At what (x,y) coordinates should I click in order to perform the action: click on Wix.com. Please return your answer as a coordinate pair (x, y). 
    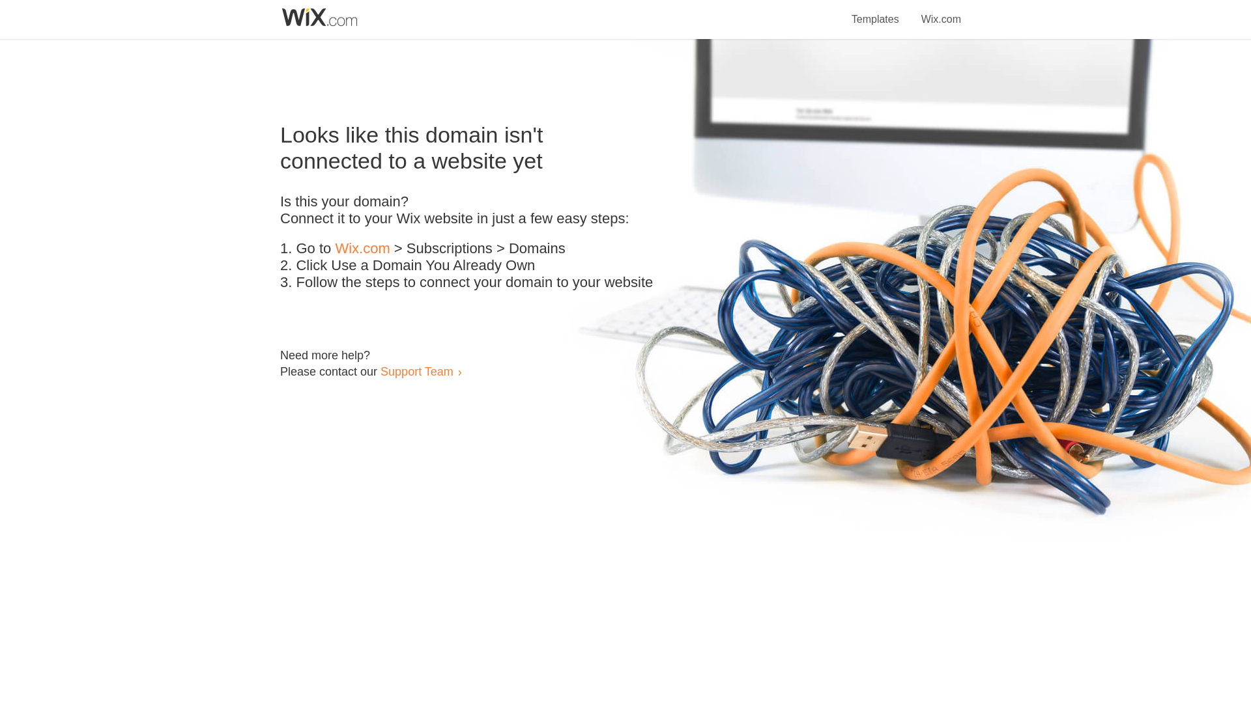
    Looking at the image, I should click on (362, 249).